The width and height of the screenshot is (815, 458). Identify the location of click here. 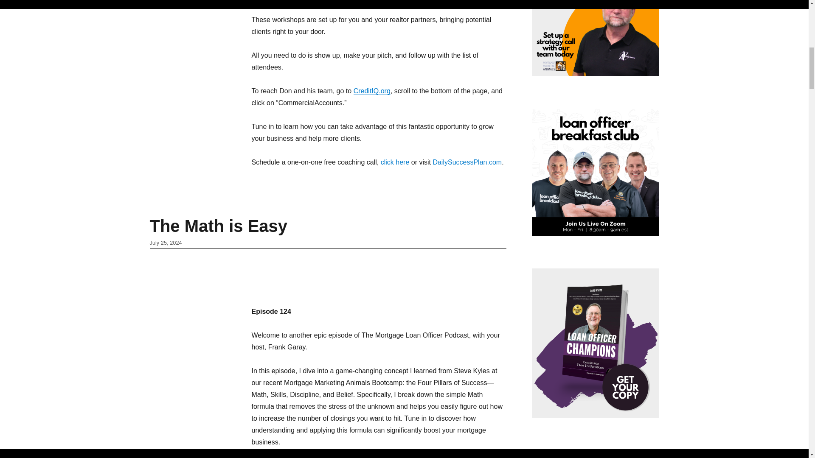
(395, 162).